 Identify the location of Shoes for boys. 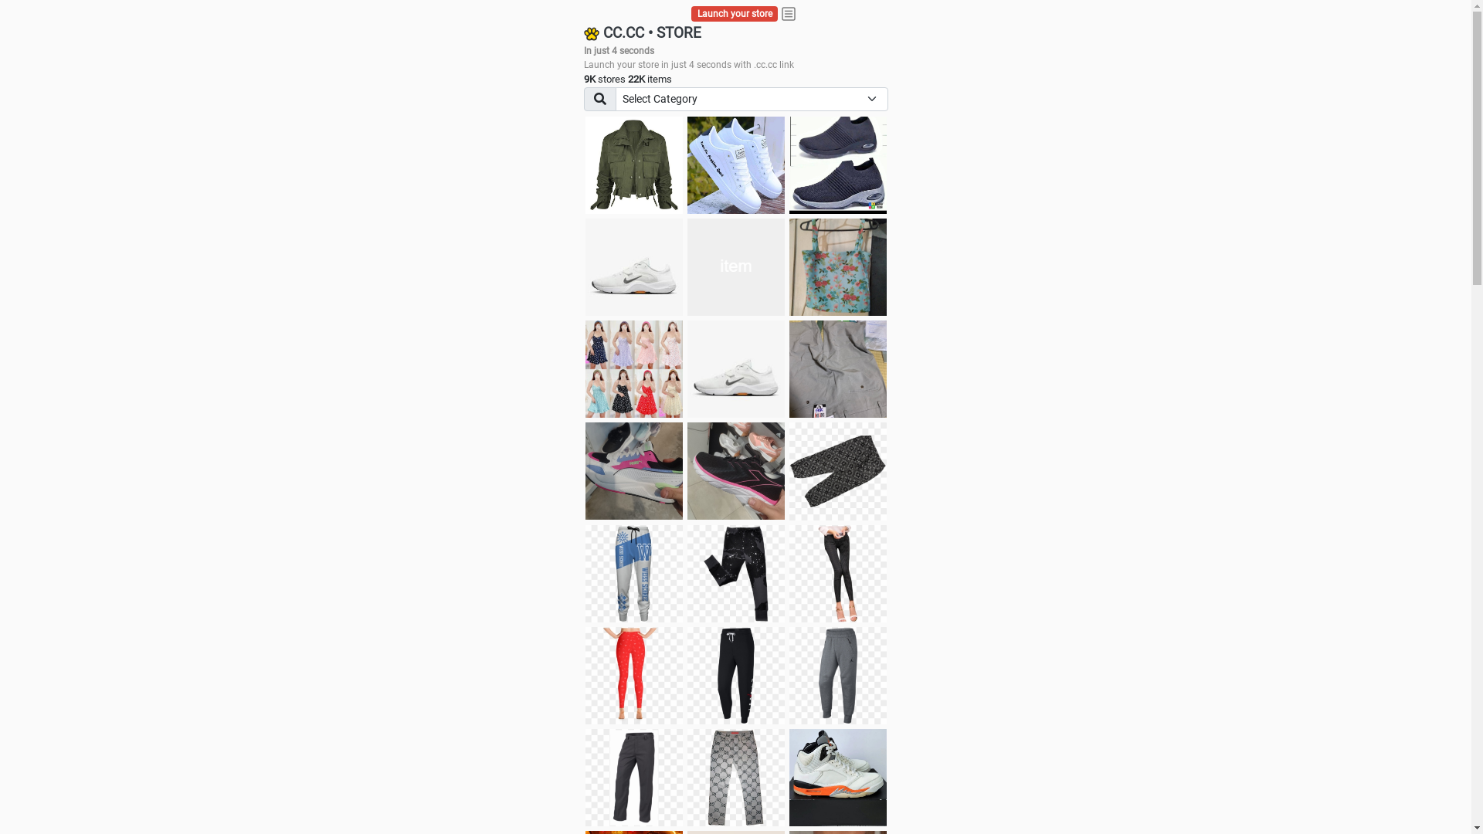
(634, 267).